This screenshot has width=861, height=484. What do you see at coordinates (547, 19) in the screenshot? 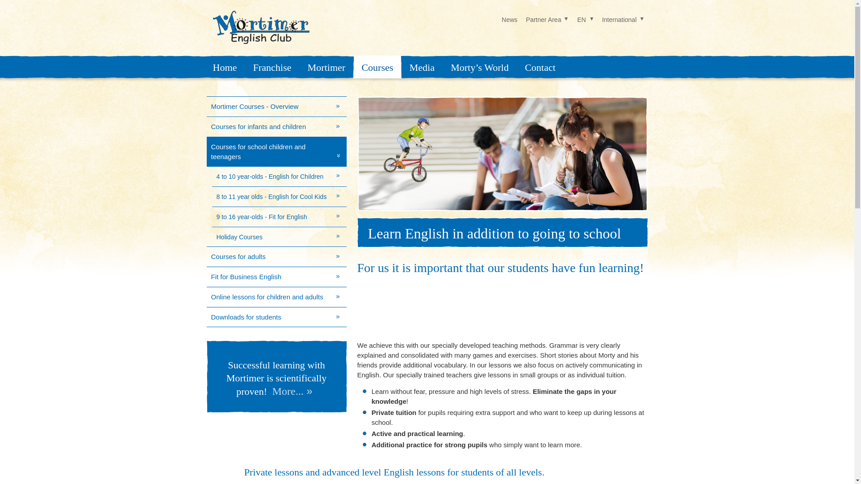
I see `Partner Area` at bounding box center [547, 19].